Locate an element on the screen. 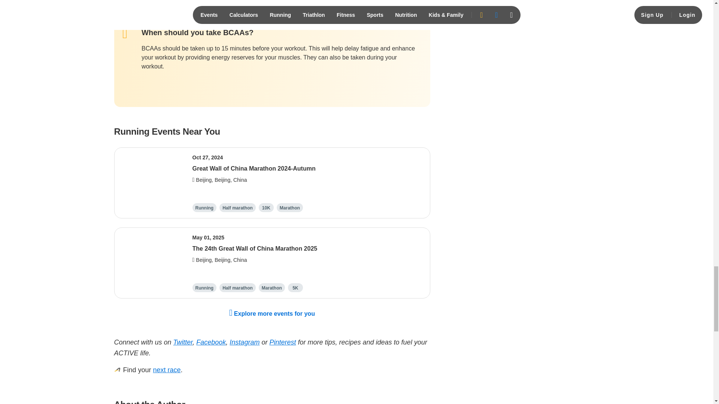 This screenshot has height=404, width=719. Running is located at coordinates (204, 207).